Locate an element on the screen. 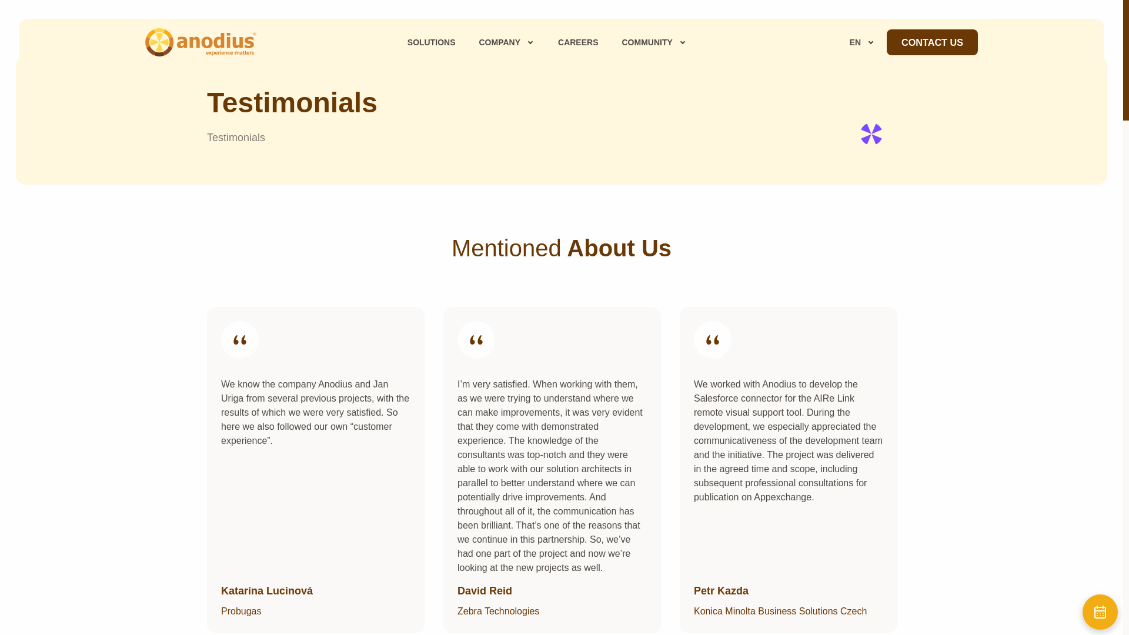 This screenshot has height=635, width=1129. COMPANY is located at coordinates (507, 42).